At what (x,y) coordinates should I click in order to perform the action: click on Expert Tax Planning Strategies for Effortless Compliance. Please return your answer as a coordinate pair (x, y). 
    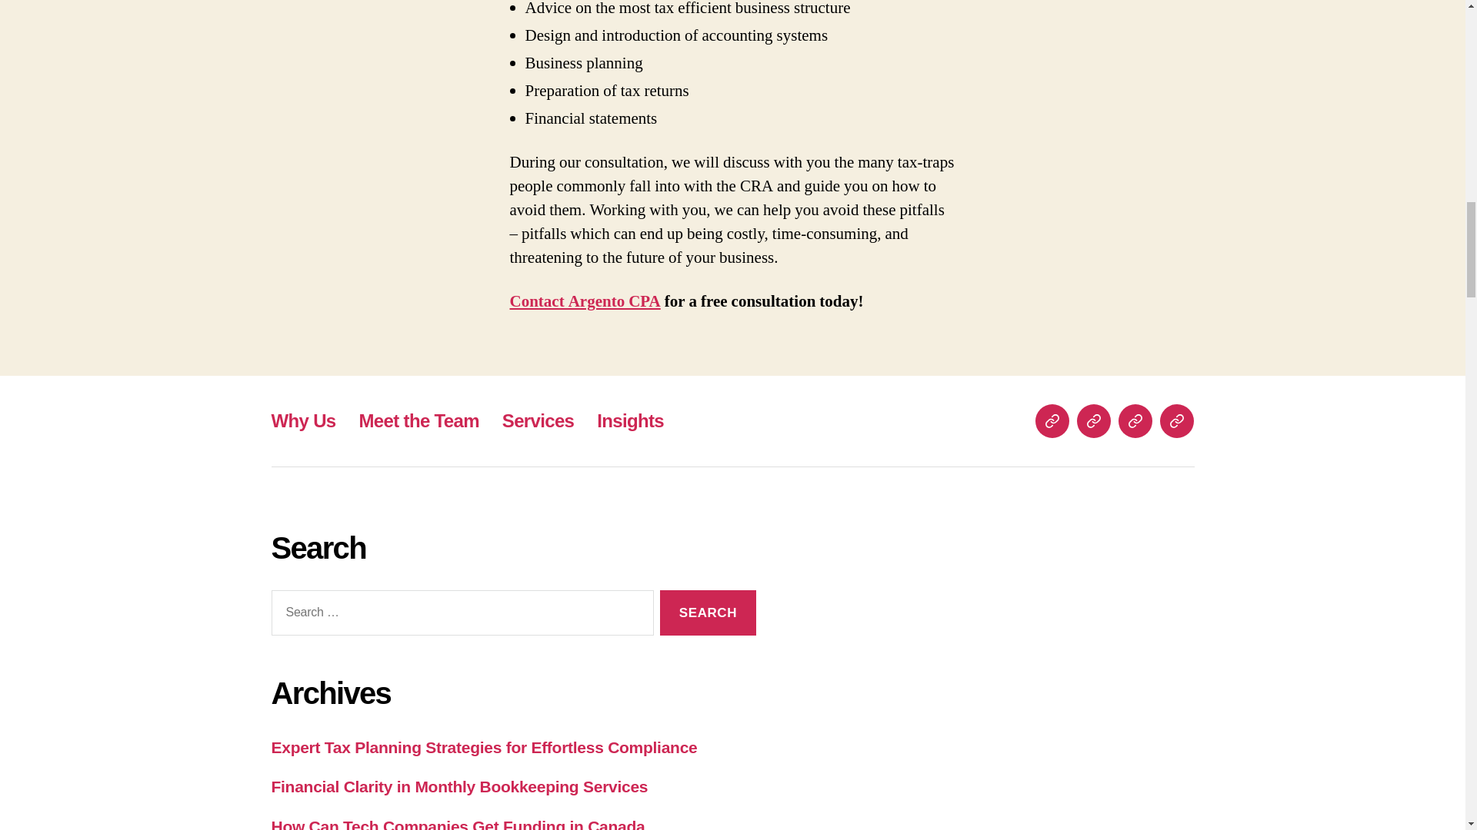
    Looking at the image, I should click on (483, 747).